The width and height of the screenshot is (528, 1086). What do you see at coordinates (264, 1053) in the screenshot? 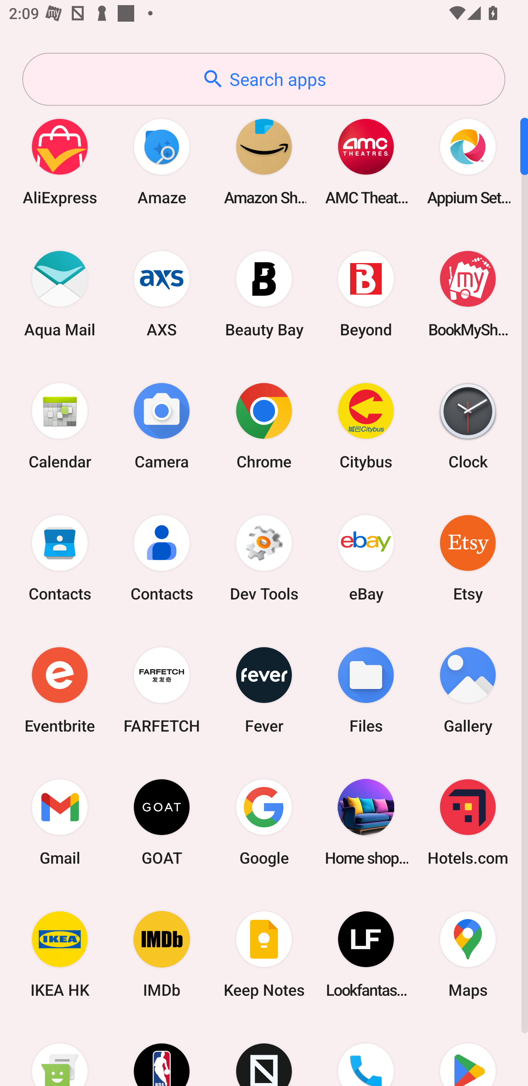
I see `Novelship` at bounding box center [264, 1053].